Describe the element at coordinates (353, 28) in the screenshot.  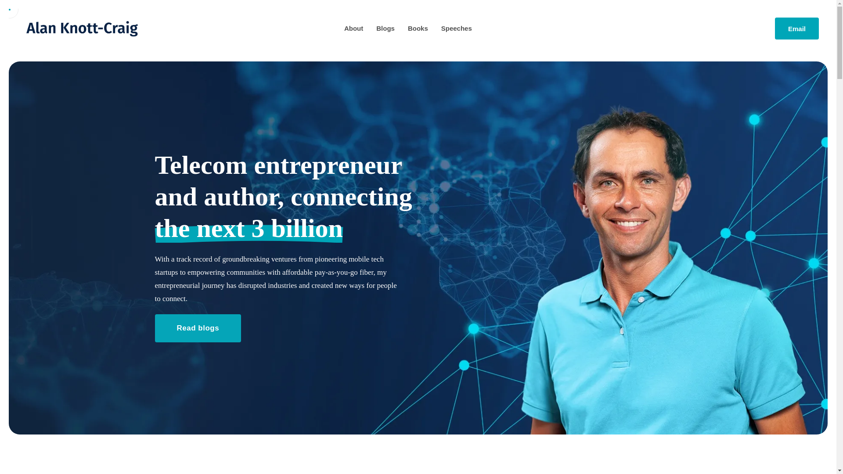
I see `About` at that location.